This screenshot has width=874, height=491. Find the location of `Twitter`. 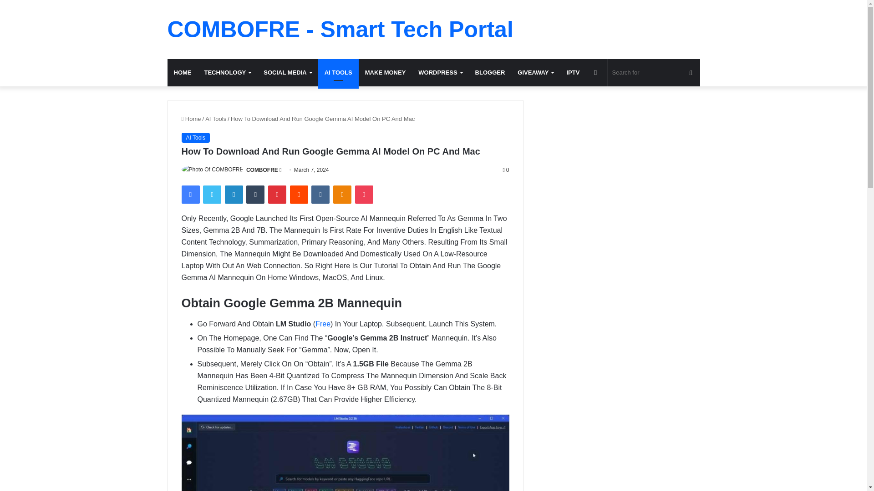

Twitter is located at coordinates (212, 195).